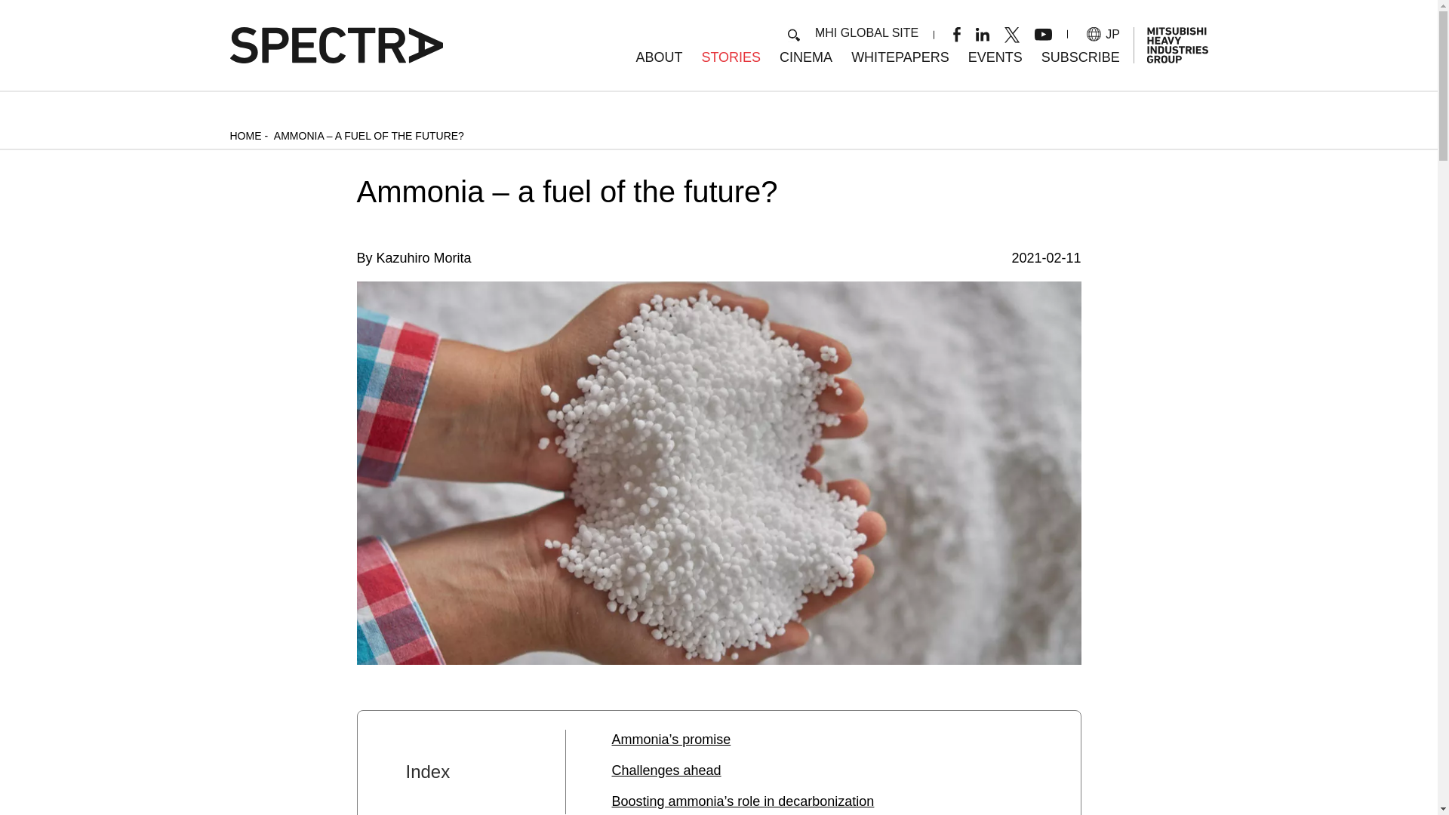 This screenshot has height=815, width=1449. I want to click on MHI GLOBAL SITE, so click(866, 32).